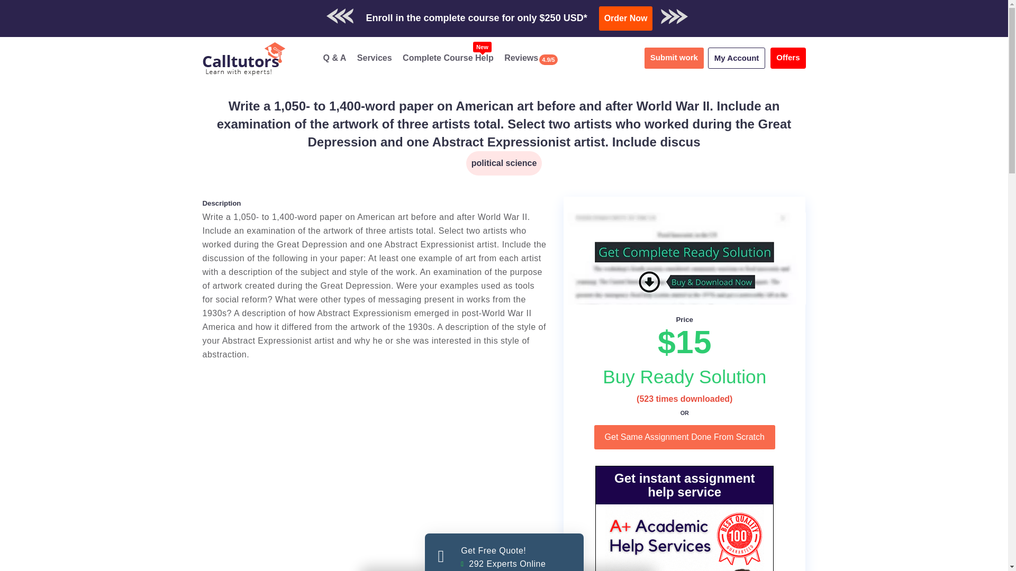 This screenshot has height=571, width=1016. Describe the element at coordinates (685, 437) in the screenshot. I see `My Account` at that location.